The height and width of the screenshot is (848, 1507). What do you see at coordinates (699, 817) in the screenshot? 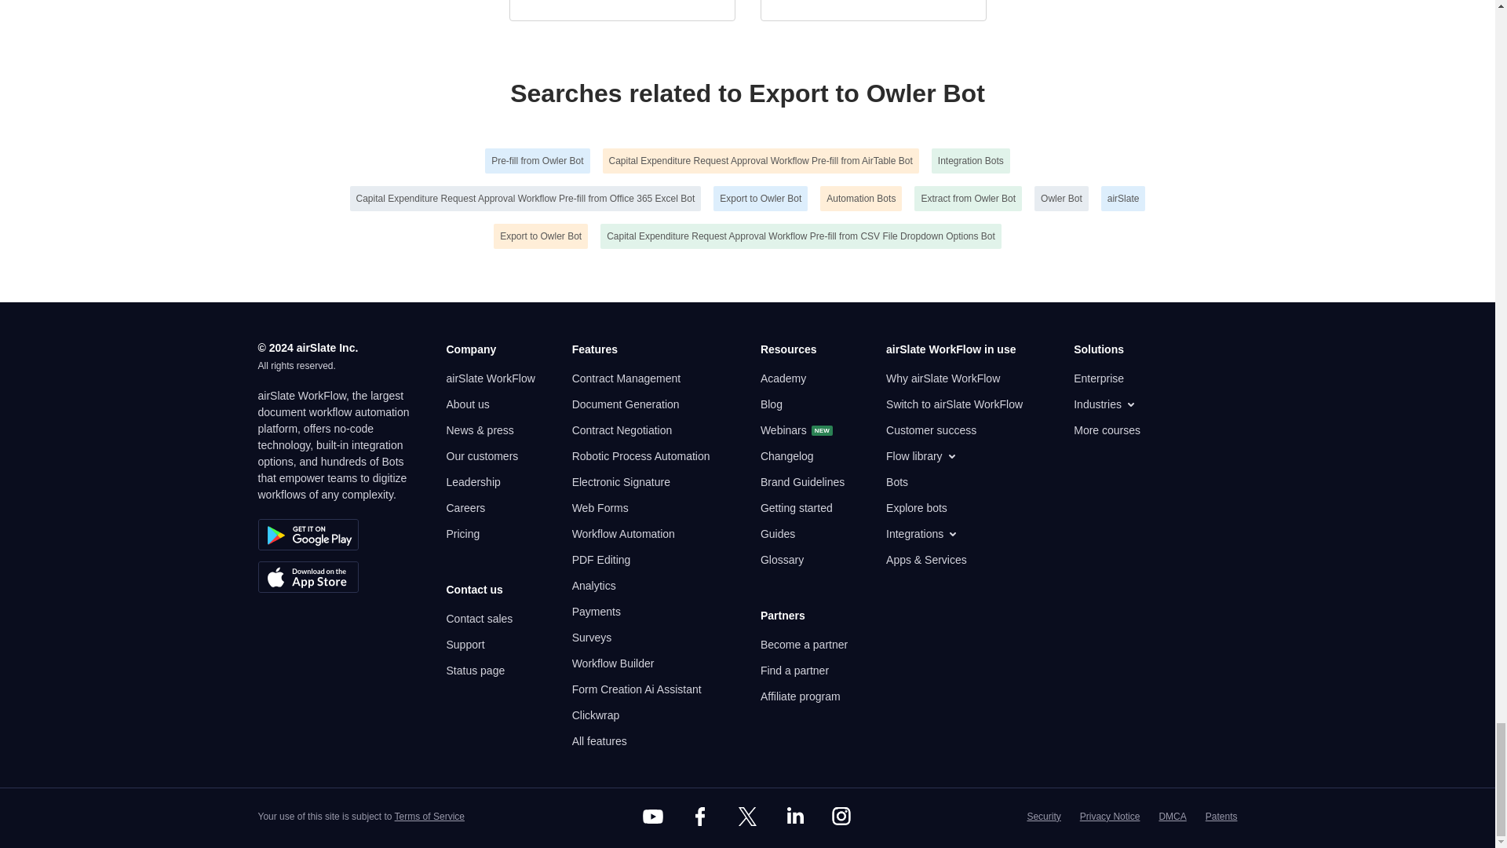
I see `Facebook` at bounding box center [699, 817].